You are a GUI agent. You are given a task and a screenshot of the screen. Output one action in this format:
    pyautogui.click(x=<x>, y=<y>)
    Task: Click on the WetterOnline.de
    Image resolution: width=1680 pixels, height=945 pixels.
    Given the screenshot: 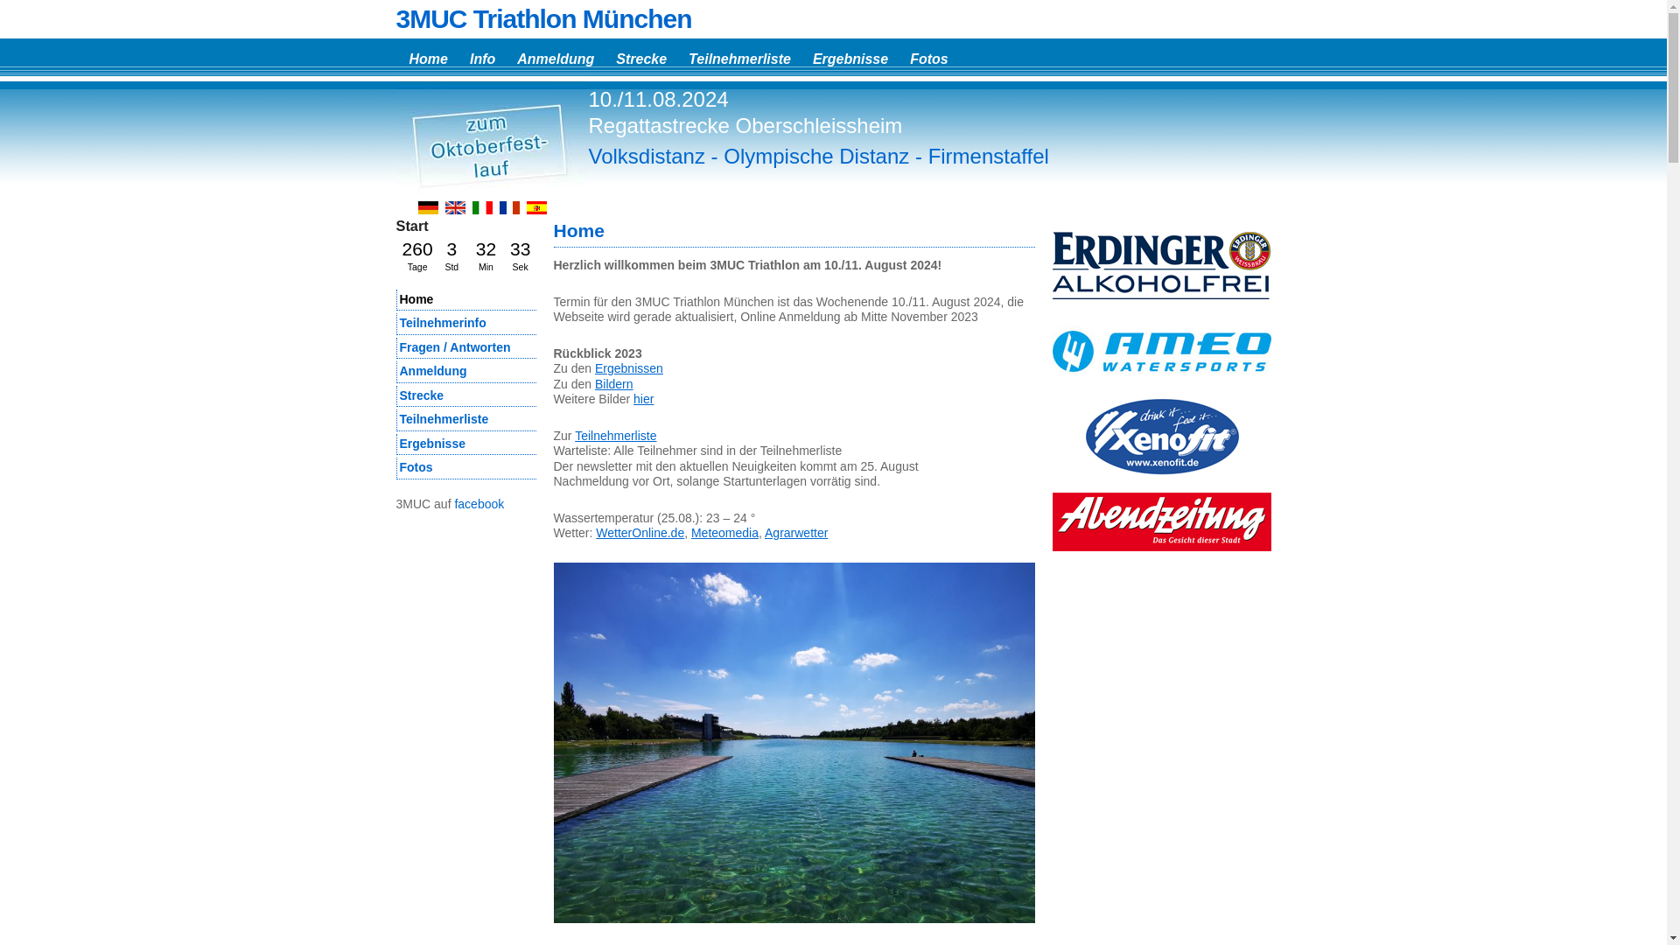 What is the action you would take?
    pyautogui.click(x=640, y=533)
    